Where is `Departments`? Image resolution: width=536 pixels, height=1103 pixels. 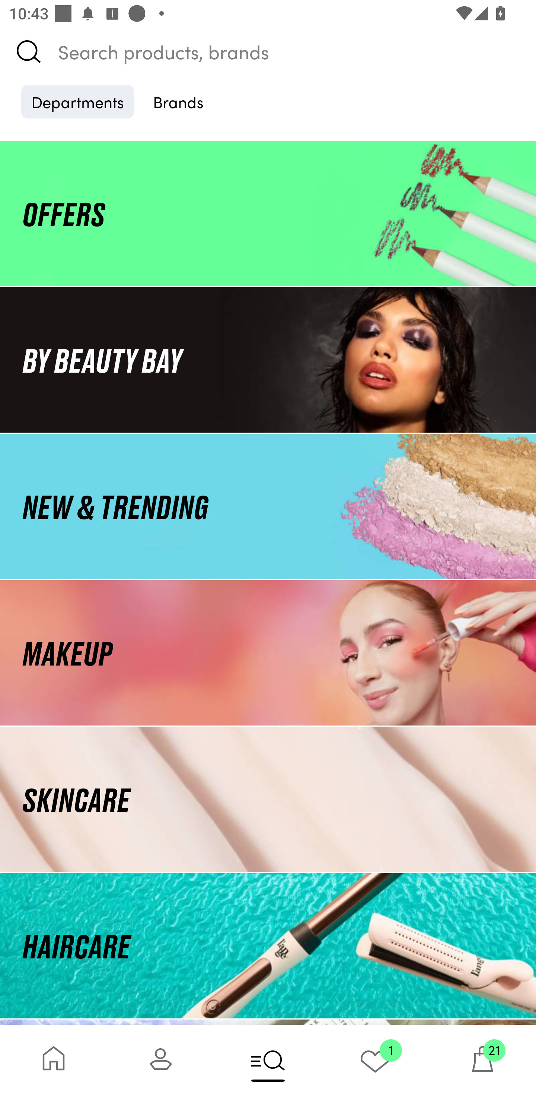 Departments is located at coordinates (77, 101).